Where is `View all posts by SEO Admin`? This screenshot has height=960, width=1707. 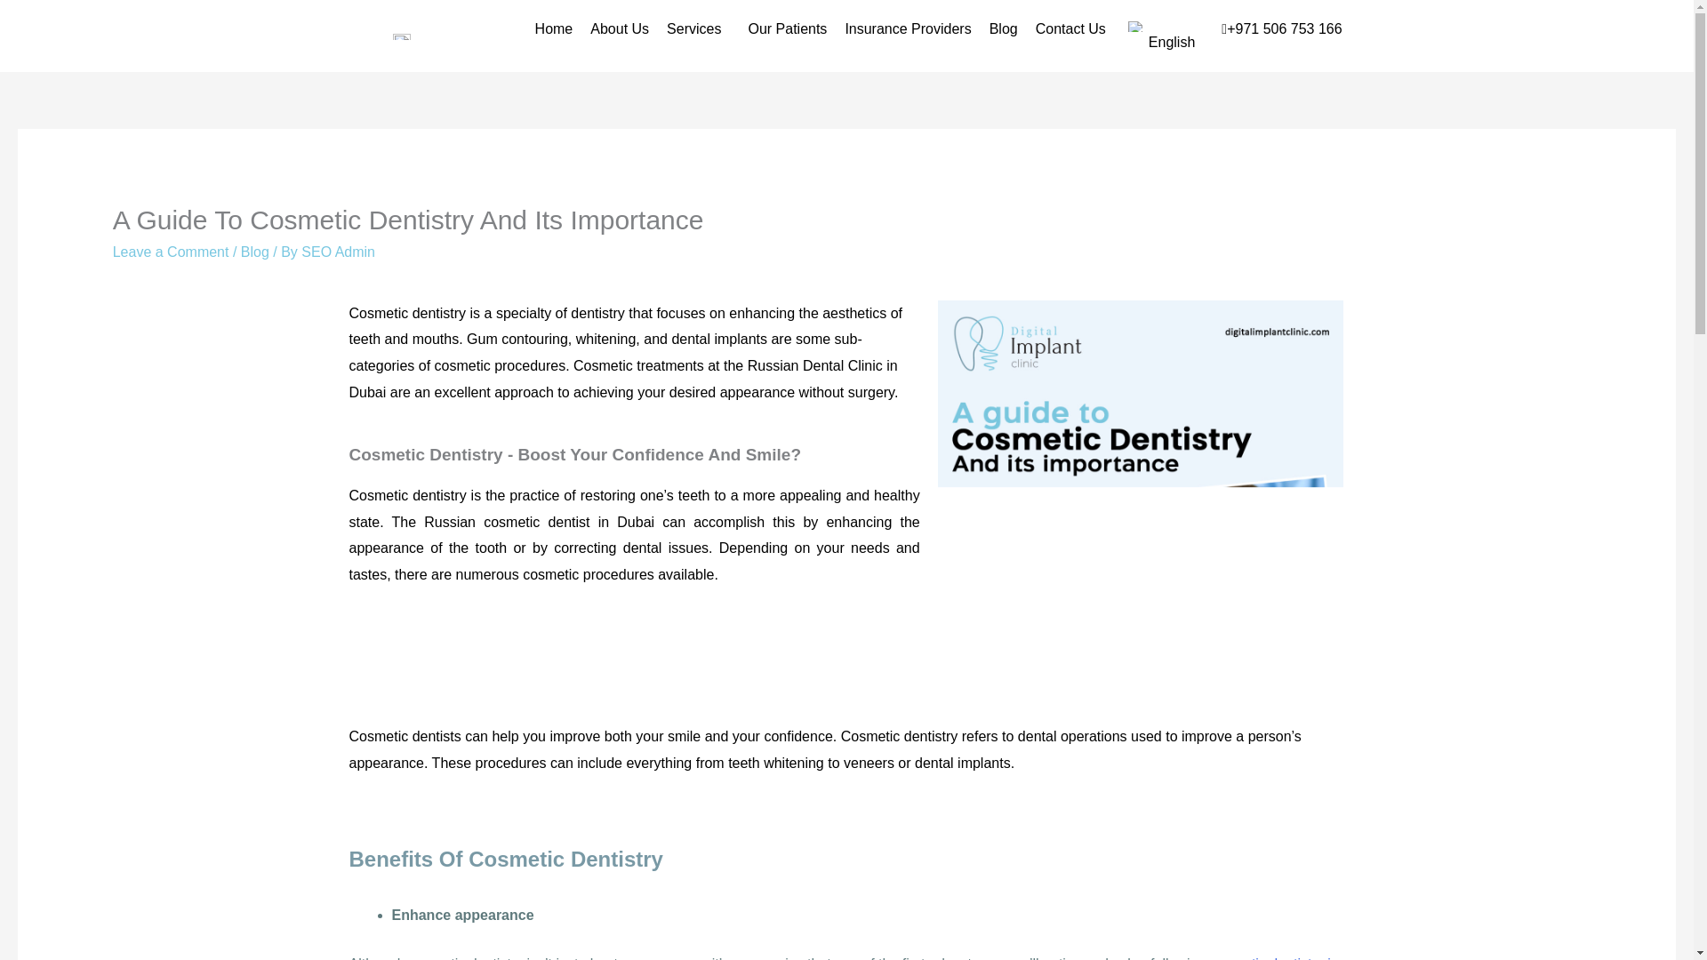
View all posts by SEO Admin is located at coordinates (338, 252).